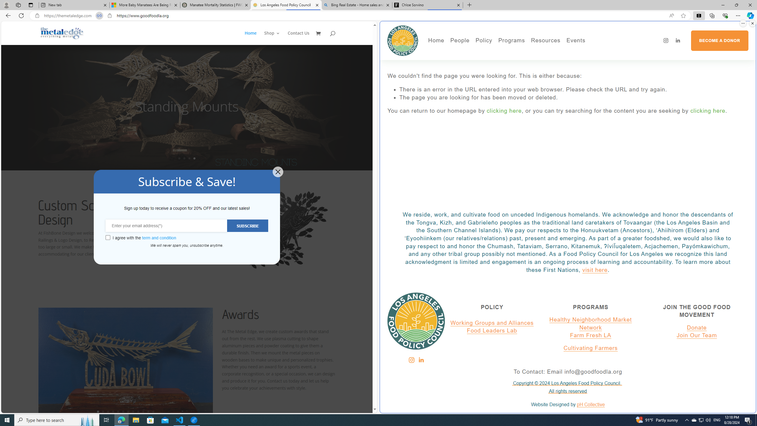 The height and width of the screenshot is (426, 757). What do you see at coordinates (743, 23) in the screenshot?
I see `More options.` at bounding box center [743, 23].